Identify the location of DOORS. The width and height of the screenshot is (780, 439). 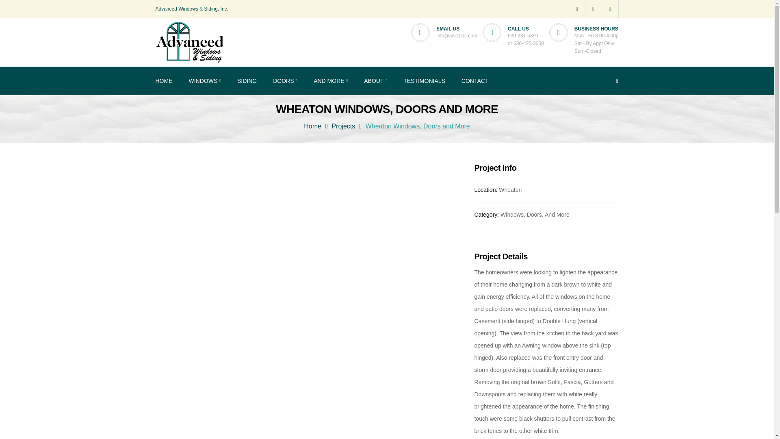
(285, 81).